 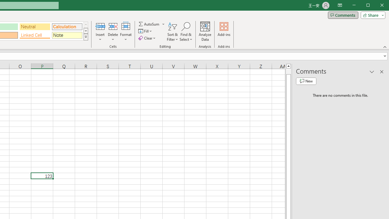 What do you see at coordinates (35, 27) in the screenshot?
I see `Neutral` at bounding box center [35, 27].